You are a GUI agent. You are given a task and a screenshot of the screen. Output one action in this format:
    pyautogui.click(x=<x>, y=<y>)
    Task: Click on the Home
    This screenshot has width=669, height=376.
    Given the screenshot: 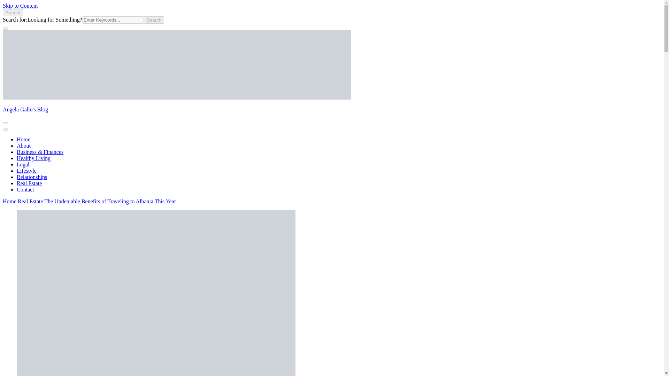 What is the action you would take?
    pyautogui.click(x=23, y=139)
    